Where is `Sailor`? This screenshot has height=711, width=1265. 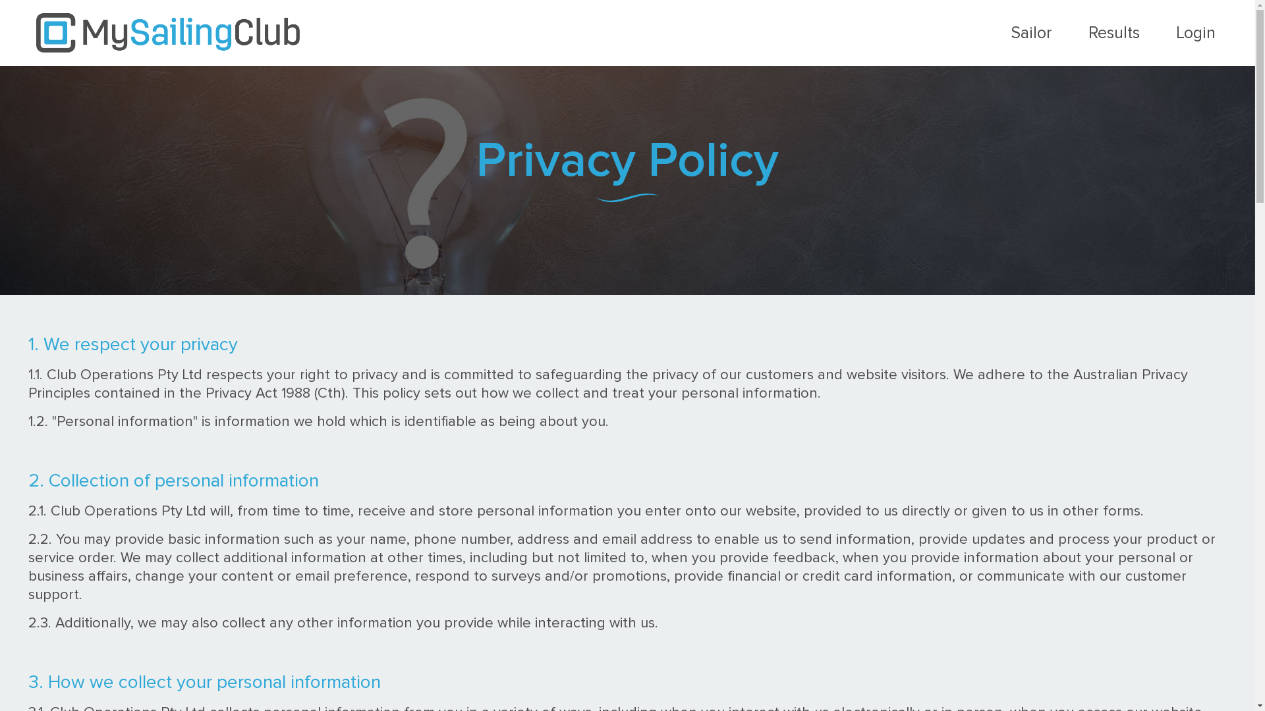 Sailor is located at coordinates (1032, 33).